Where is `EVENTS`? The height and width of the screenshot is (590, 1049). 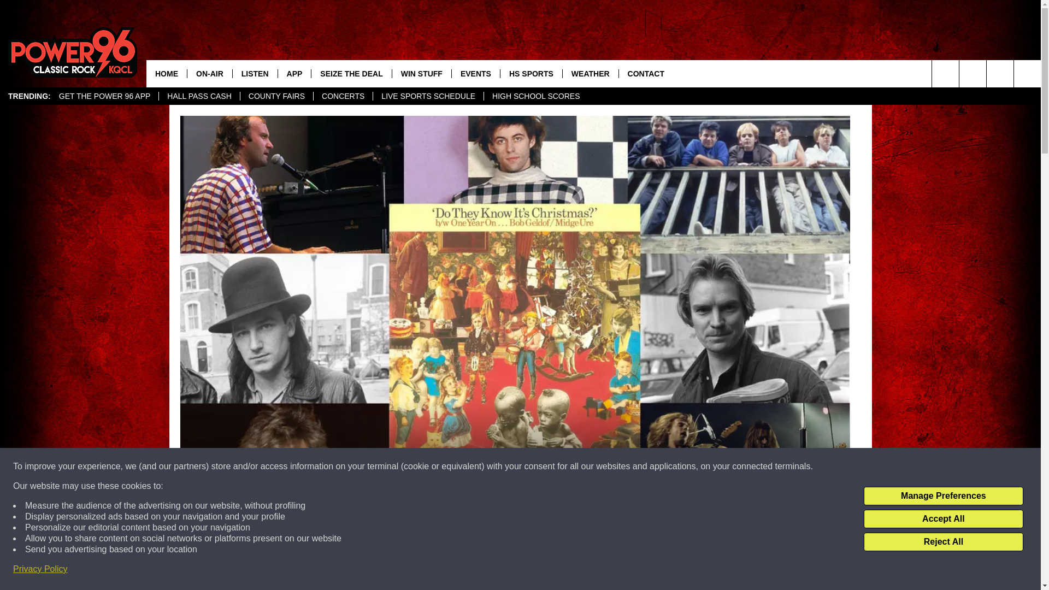 EVENTS is located at coordinates (475, 73).